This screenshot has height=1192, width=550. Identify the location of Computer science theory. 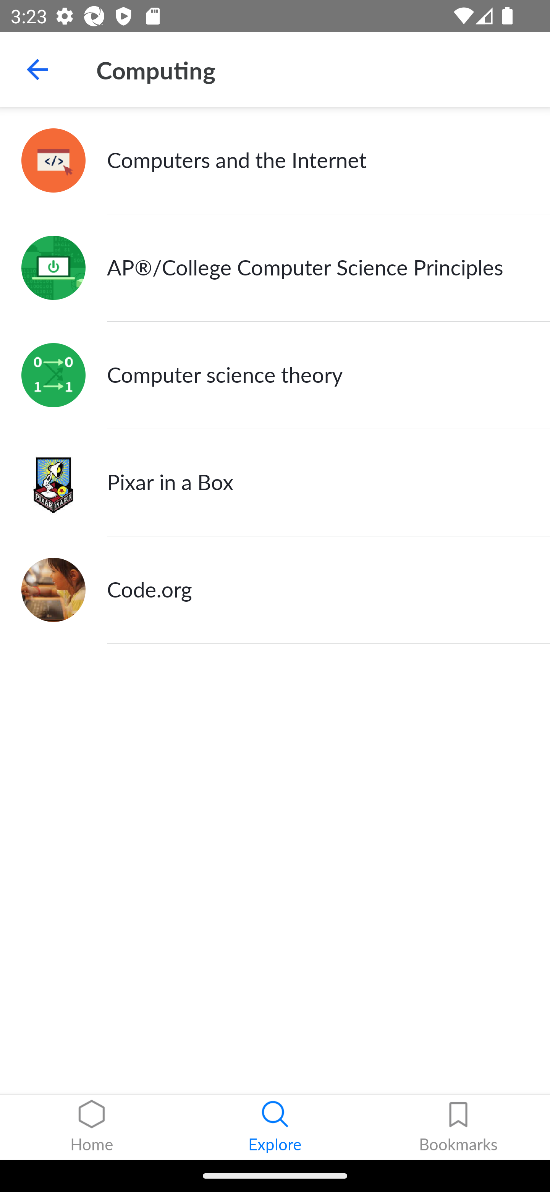
(275, 375).